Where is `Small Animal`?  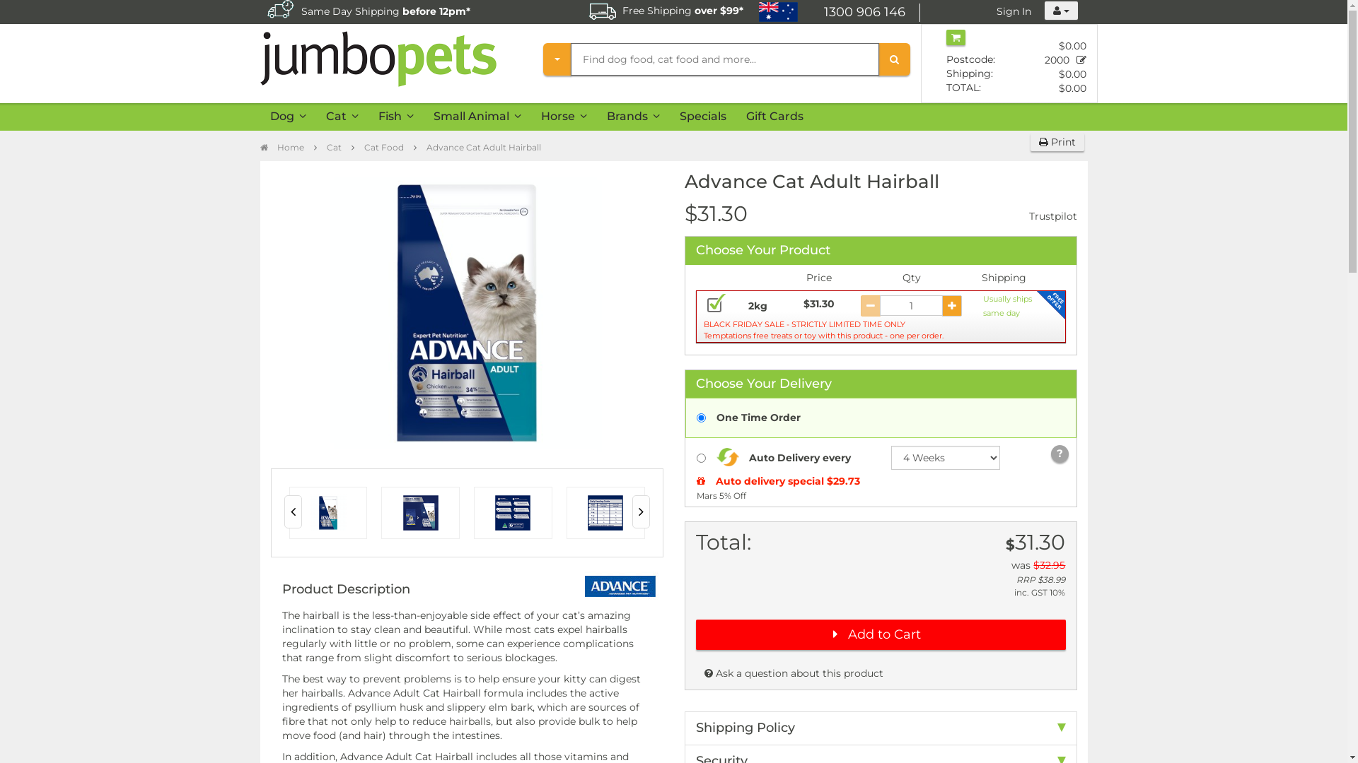
Small Animal is located at coordinates (477, 117).